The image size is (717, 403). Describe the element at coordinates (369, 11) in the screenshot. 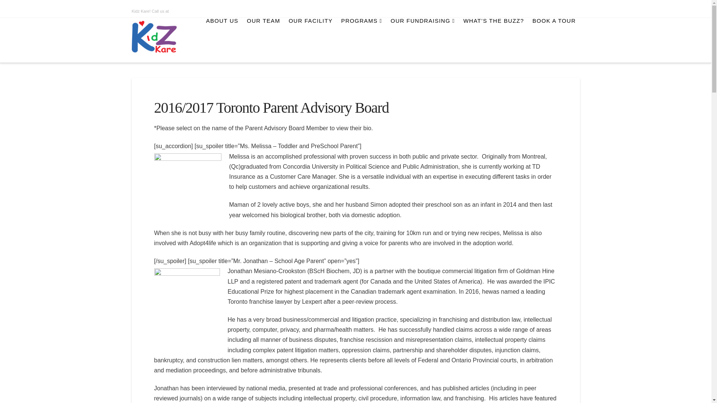

I see `COVID-19 INFO` at that location.